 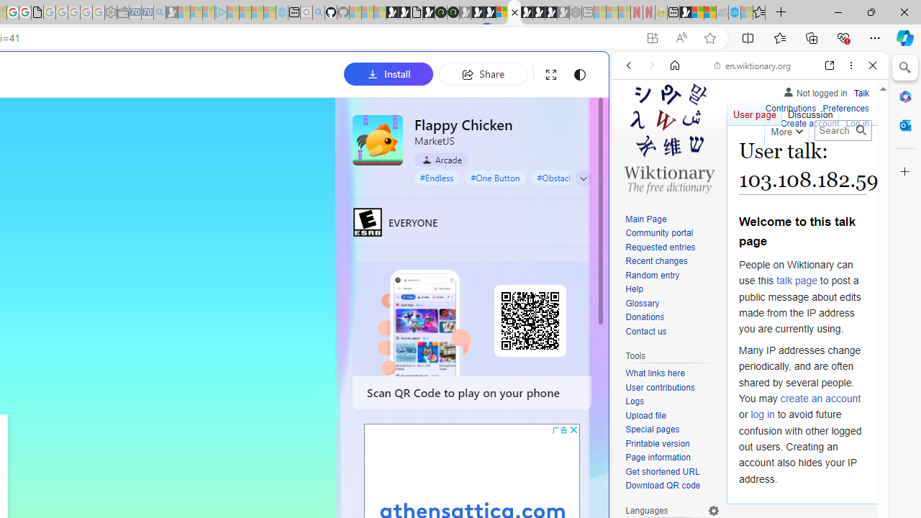 What do you see at coordinates (790, 106) in the screenshot?
I see `Contributions` at bounding box center [790, 106].